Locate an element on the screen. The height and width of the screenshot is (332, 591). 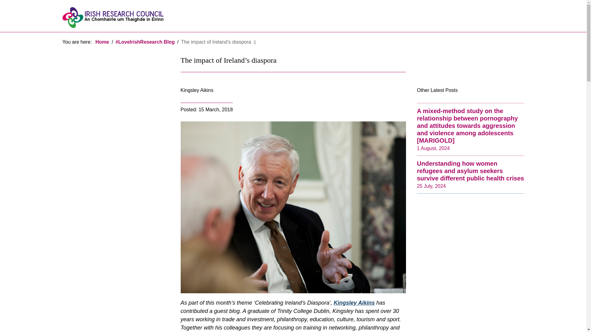
Kingsley Aikins is located at coordinates (354, 302).